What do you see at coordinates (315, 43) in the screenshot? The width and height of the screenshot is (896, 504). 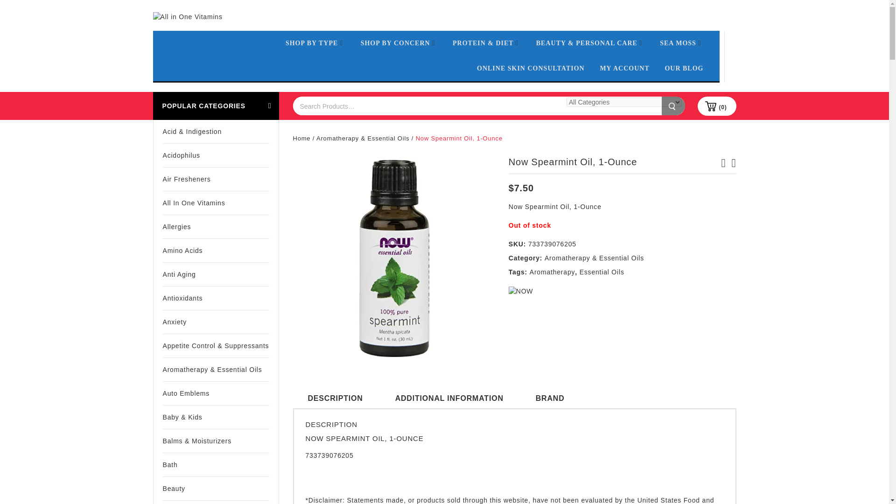 I see `SHOP BY TYPE` at bounding box center [315, 43].